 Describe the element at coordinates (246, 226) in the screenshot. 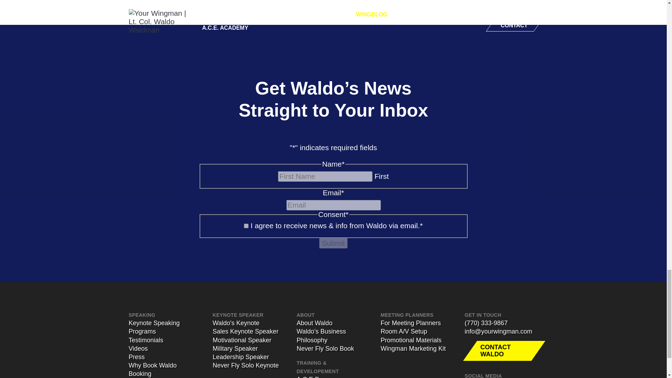

I see `1` at that location.